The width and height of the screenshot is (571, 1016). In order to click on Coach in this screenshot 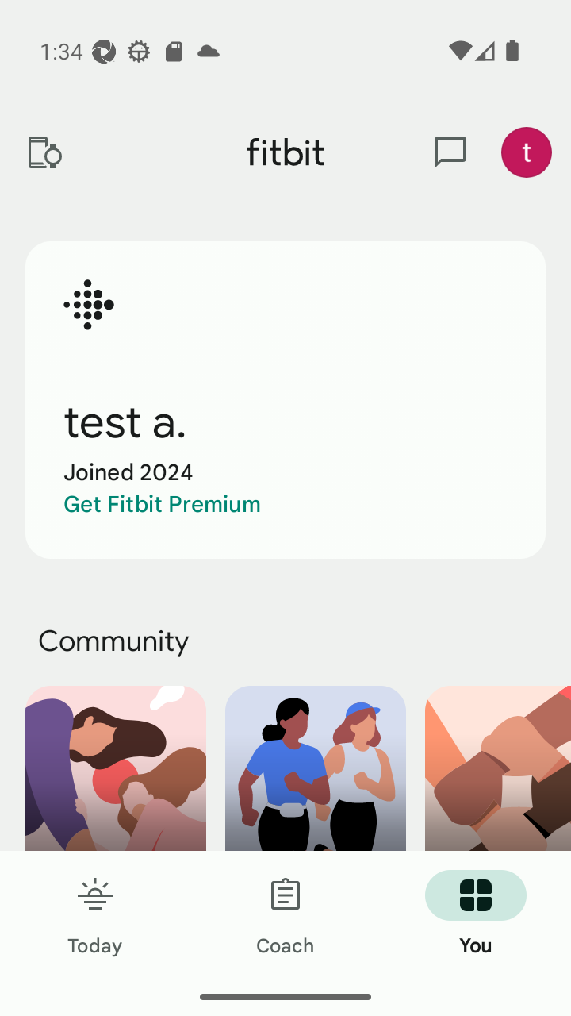, I will do `click(285, 914)`.